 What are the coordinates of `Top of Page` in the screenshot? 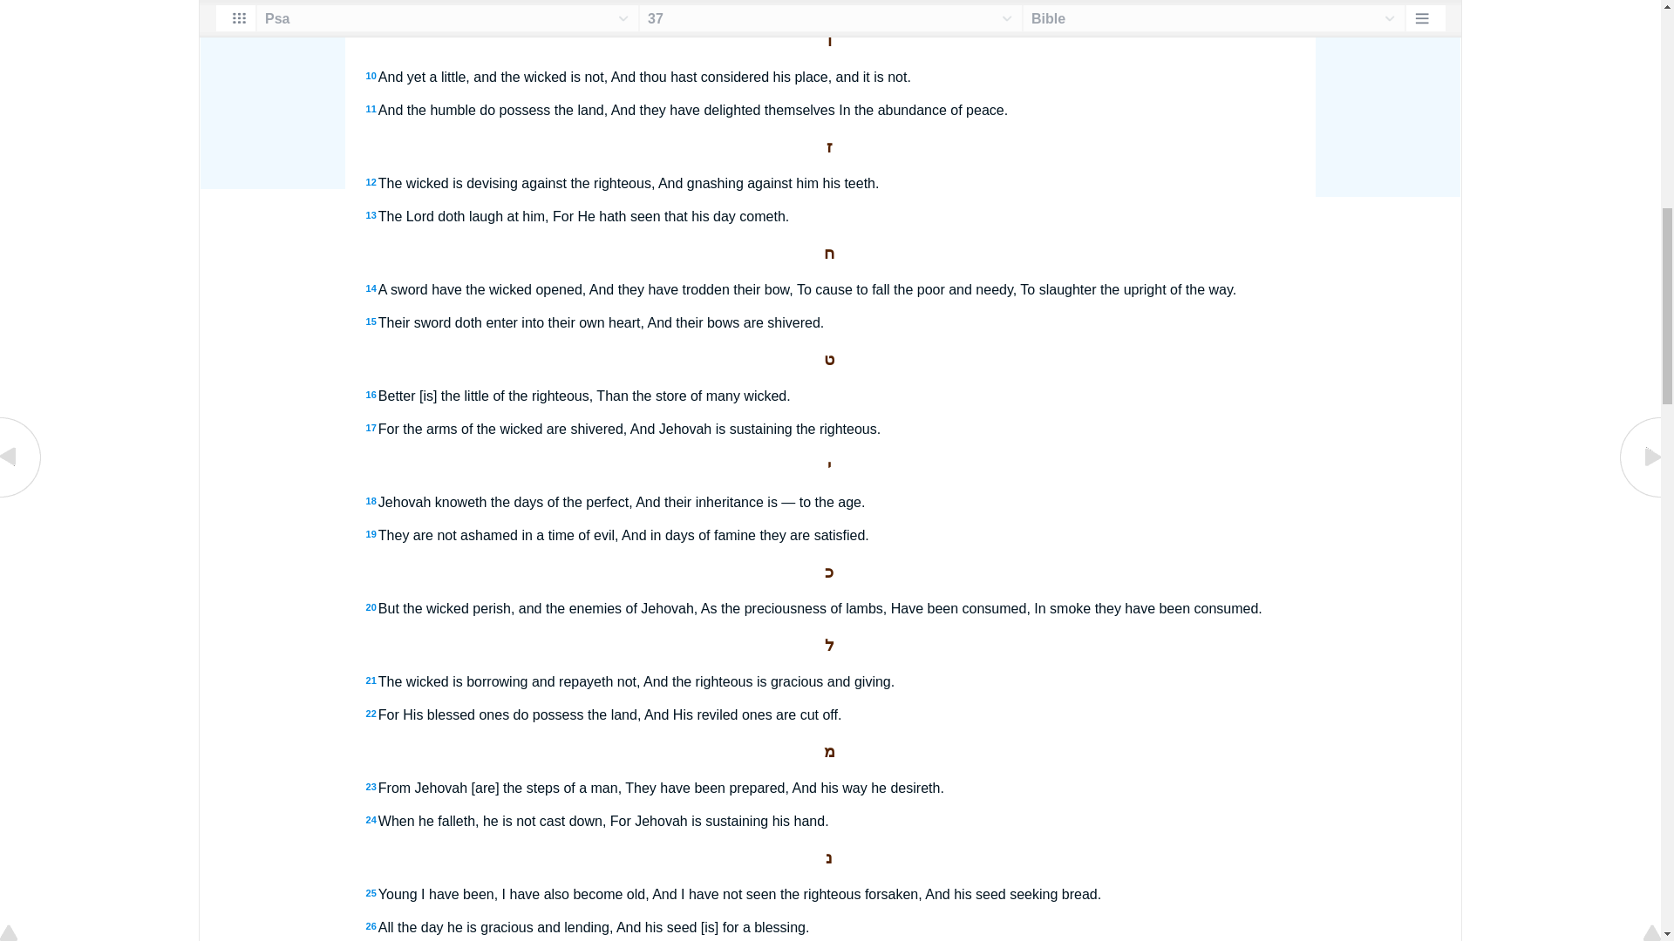 It's located at (21, 2).